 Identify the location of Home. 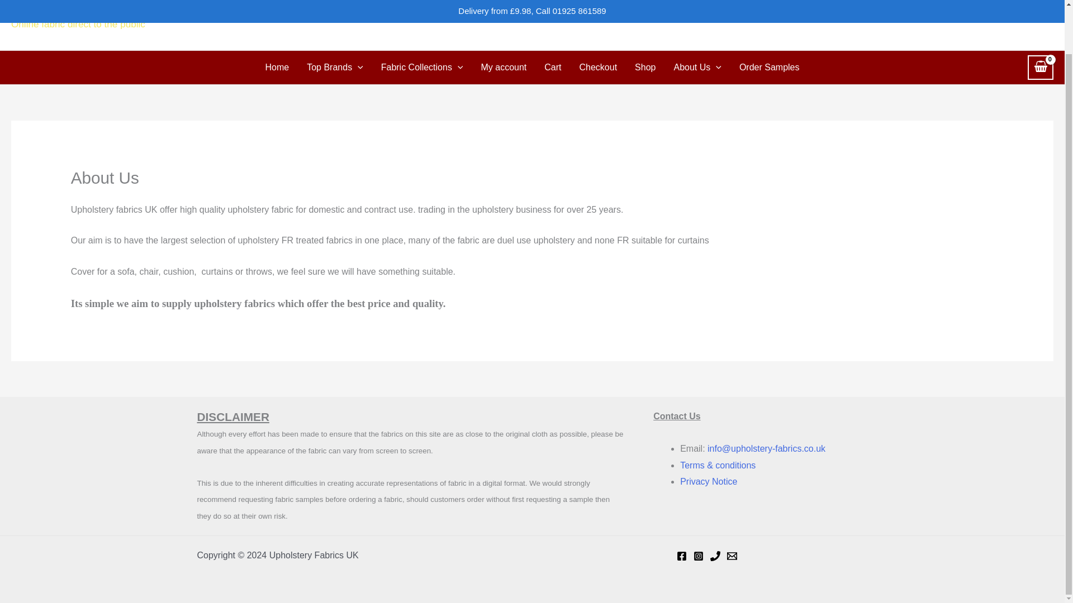
(277, 67).